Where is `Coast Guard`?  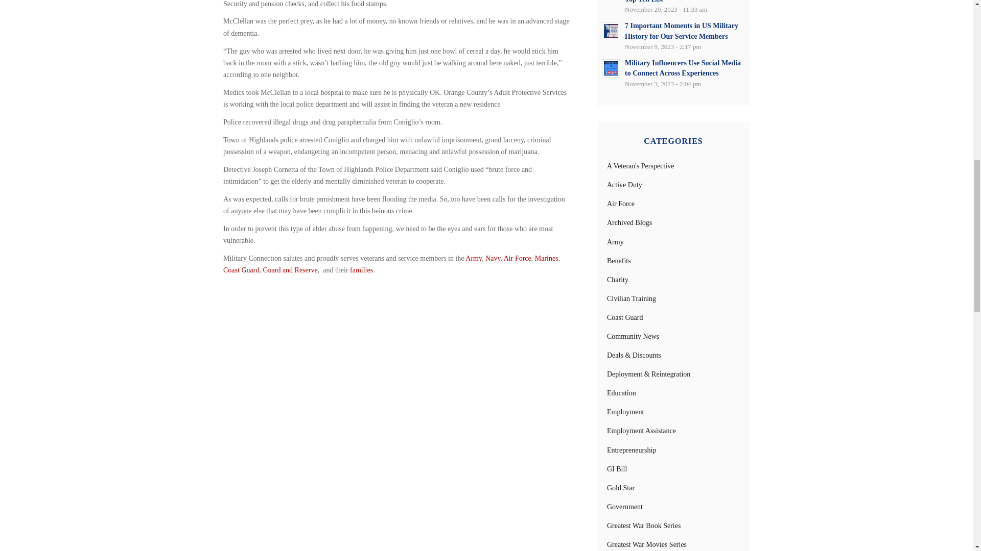
Coast Guard is located at coordinates (241, 269).